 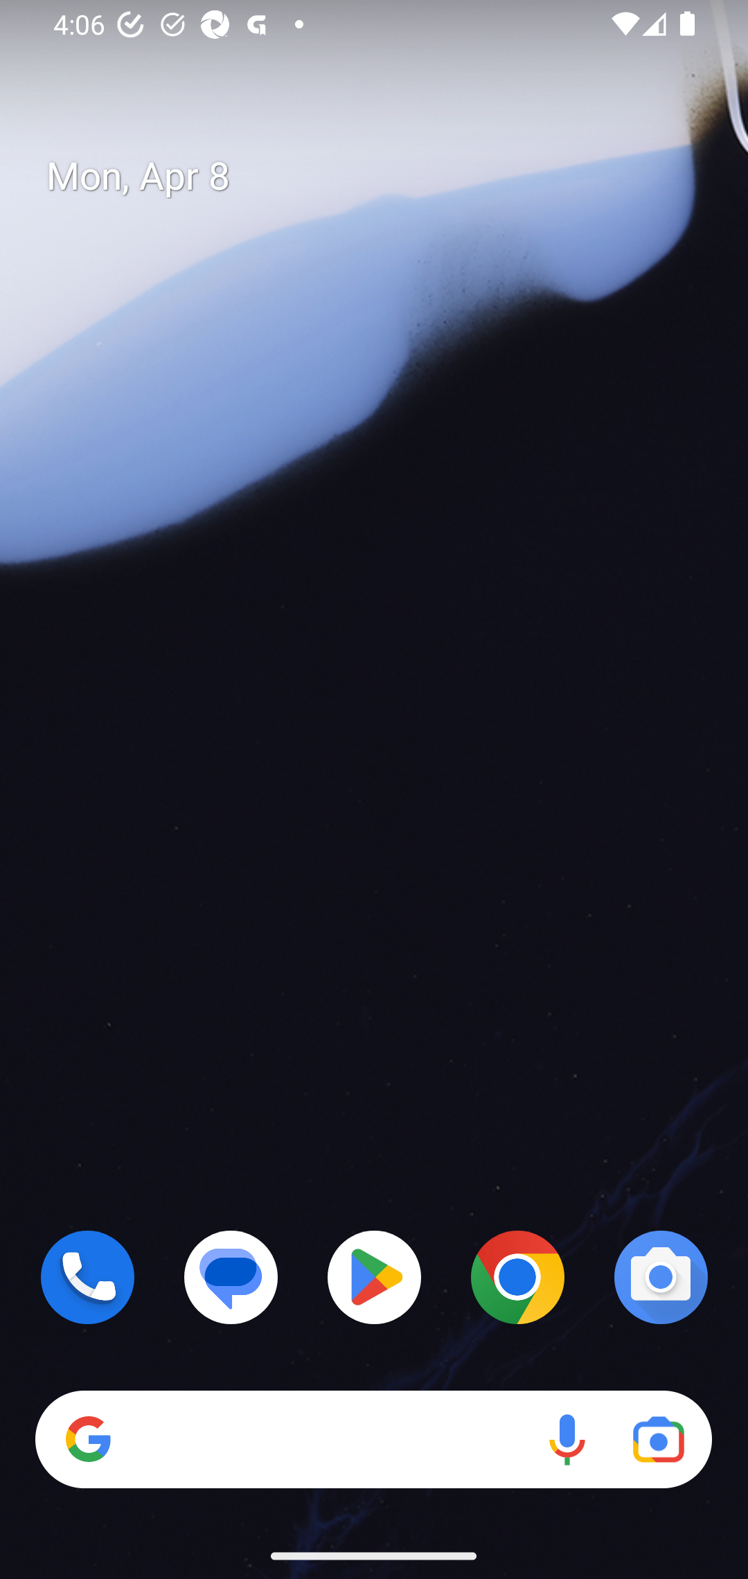 What do you see at coordinates (389, 177) in the screenshot?
I see `Mon, Apr 8` at bounding box center [389, 177].